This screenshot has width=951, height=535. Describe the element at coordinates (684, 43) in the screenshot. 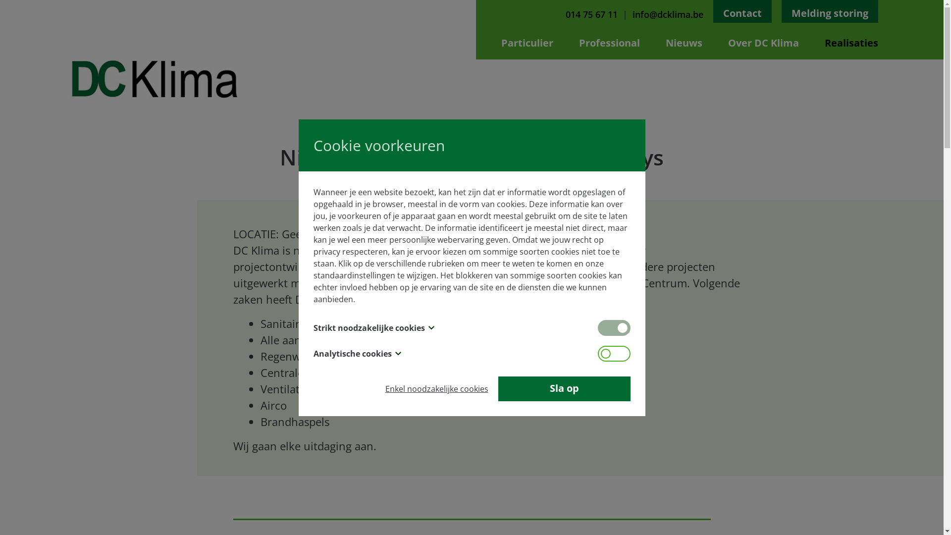

I see `Nieuws` at that location.